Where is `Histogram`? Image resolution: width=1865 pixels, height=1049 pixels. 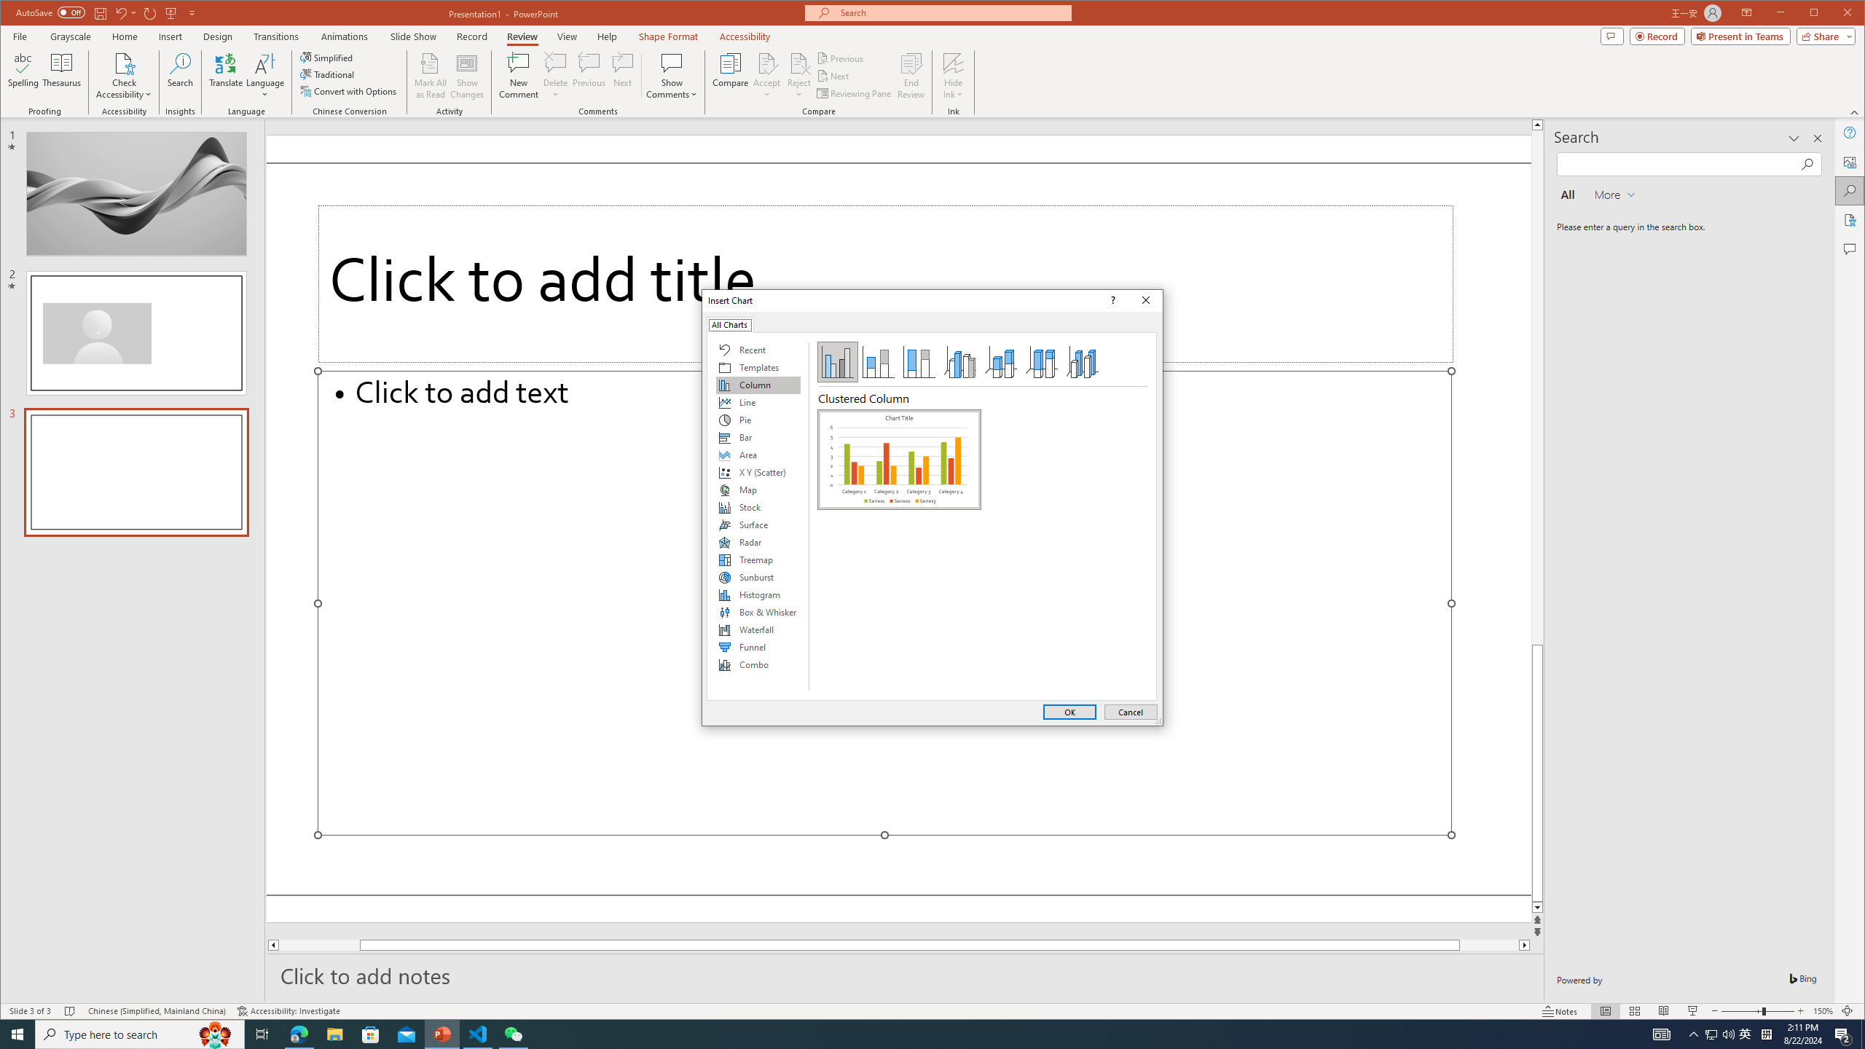 Histogram is located at coordinates (758, 594).